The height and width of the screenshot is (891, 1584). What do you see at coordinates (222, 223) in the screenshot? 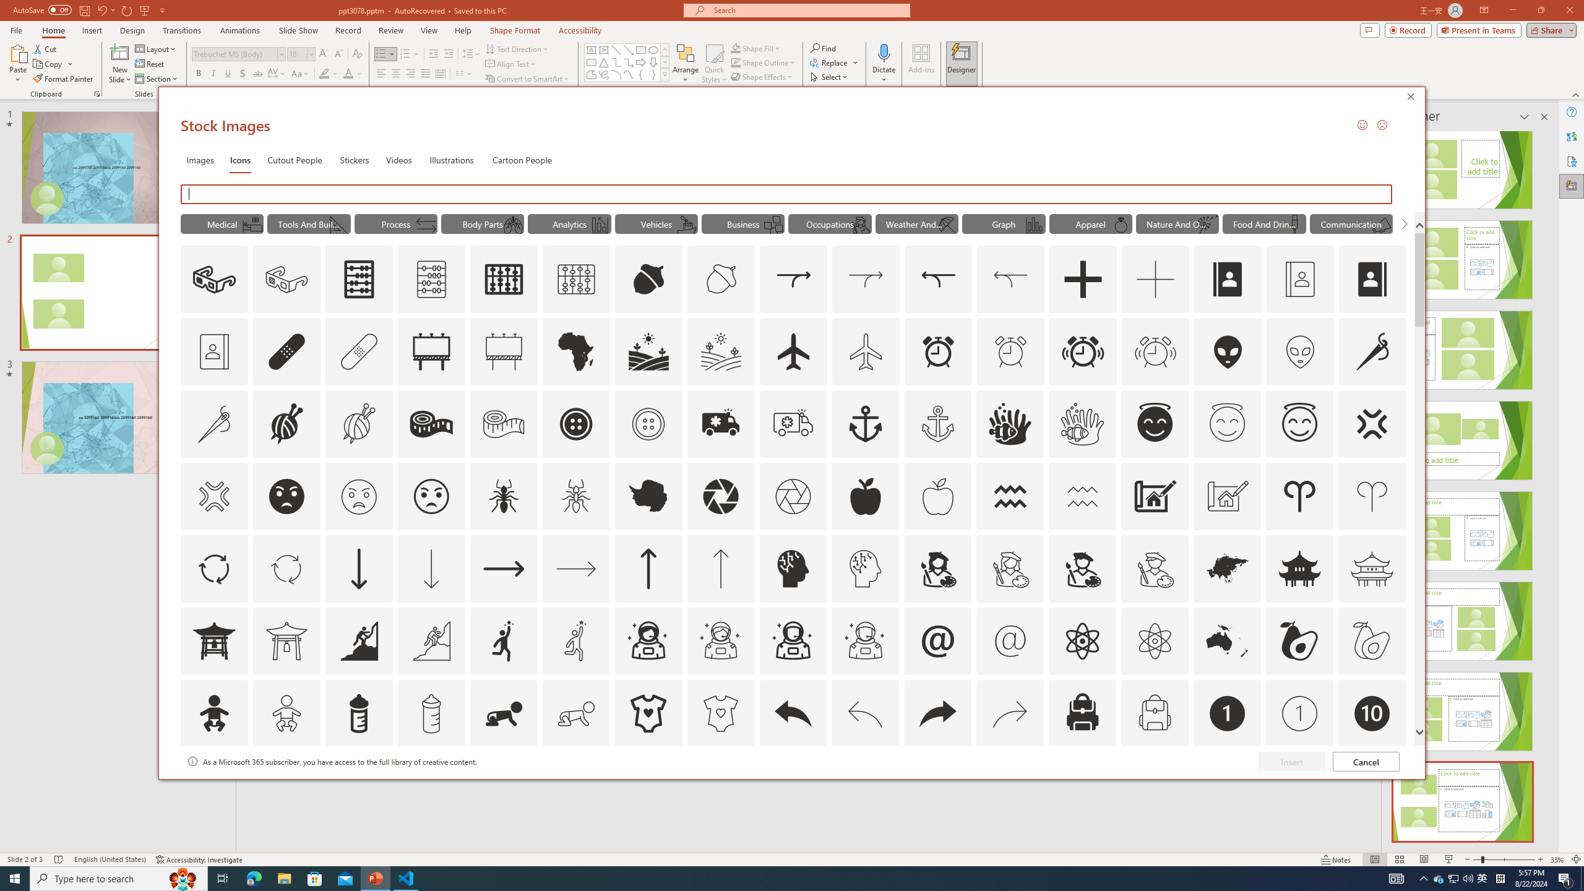
I see `"Medical" Icons.` at bounding box center [222, 223].